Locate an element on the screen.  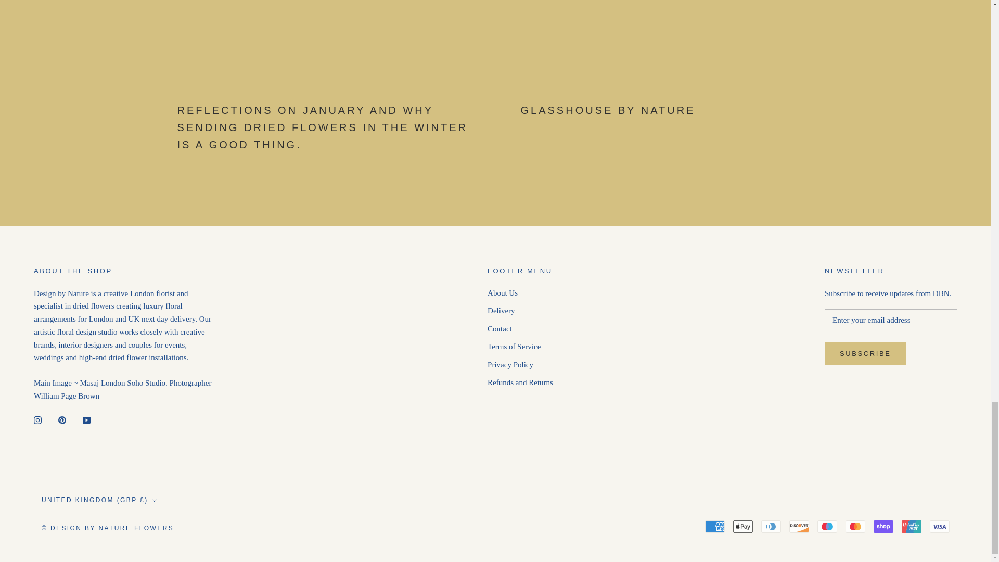
Mastercard is located at coordinates (855, 527).